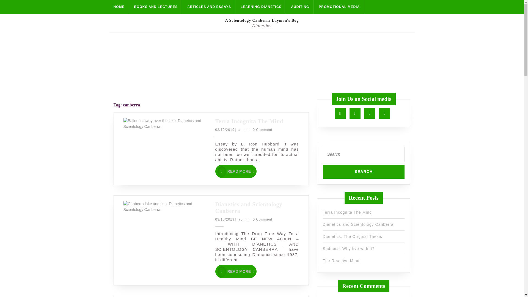 This screenshot has height=297, width=528. I want to click on PROMOTIONAL MEDIA, so click(353, 237).